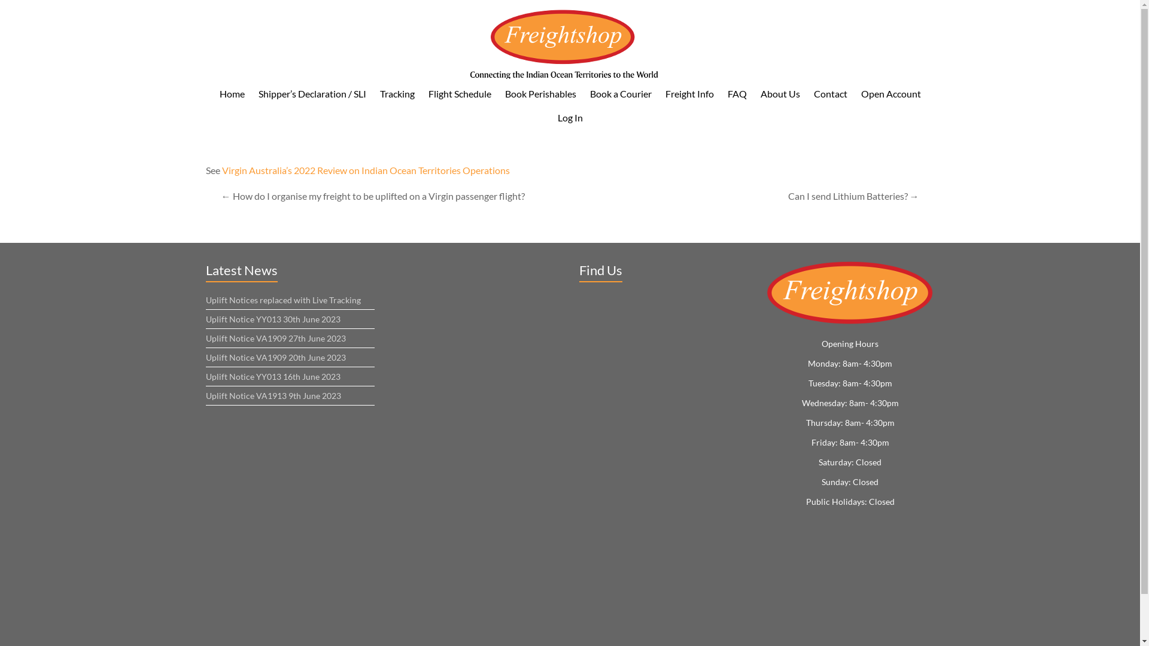  Describe the element at coordinates (689, 94) in the screenshot. I see `Freight Info` at that location.